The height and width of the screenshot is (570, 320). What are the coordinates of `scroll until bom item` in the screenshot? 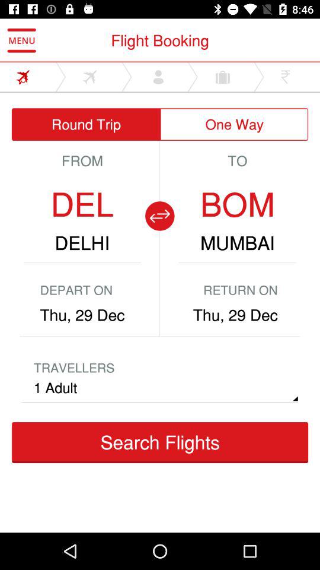 It's located at (237, 204).